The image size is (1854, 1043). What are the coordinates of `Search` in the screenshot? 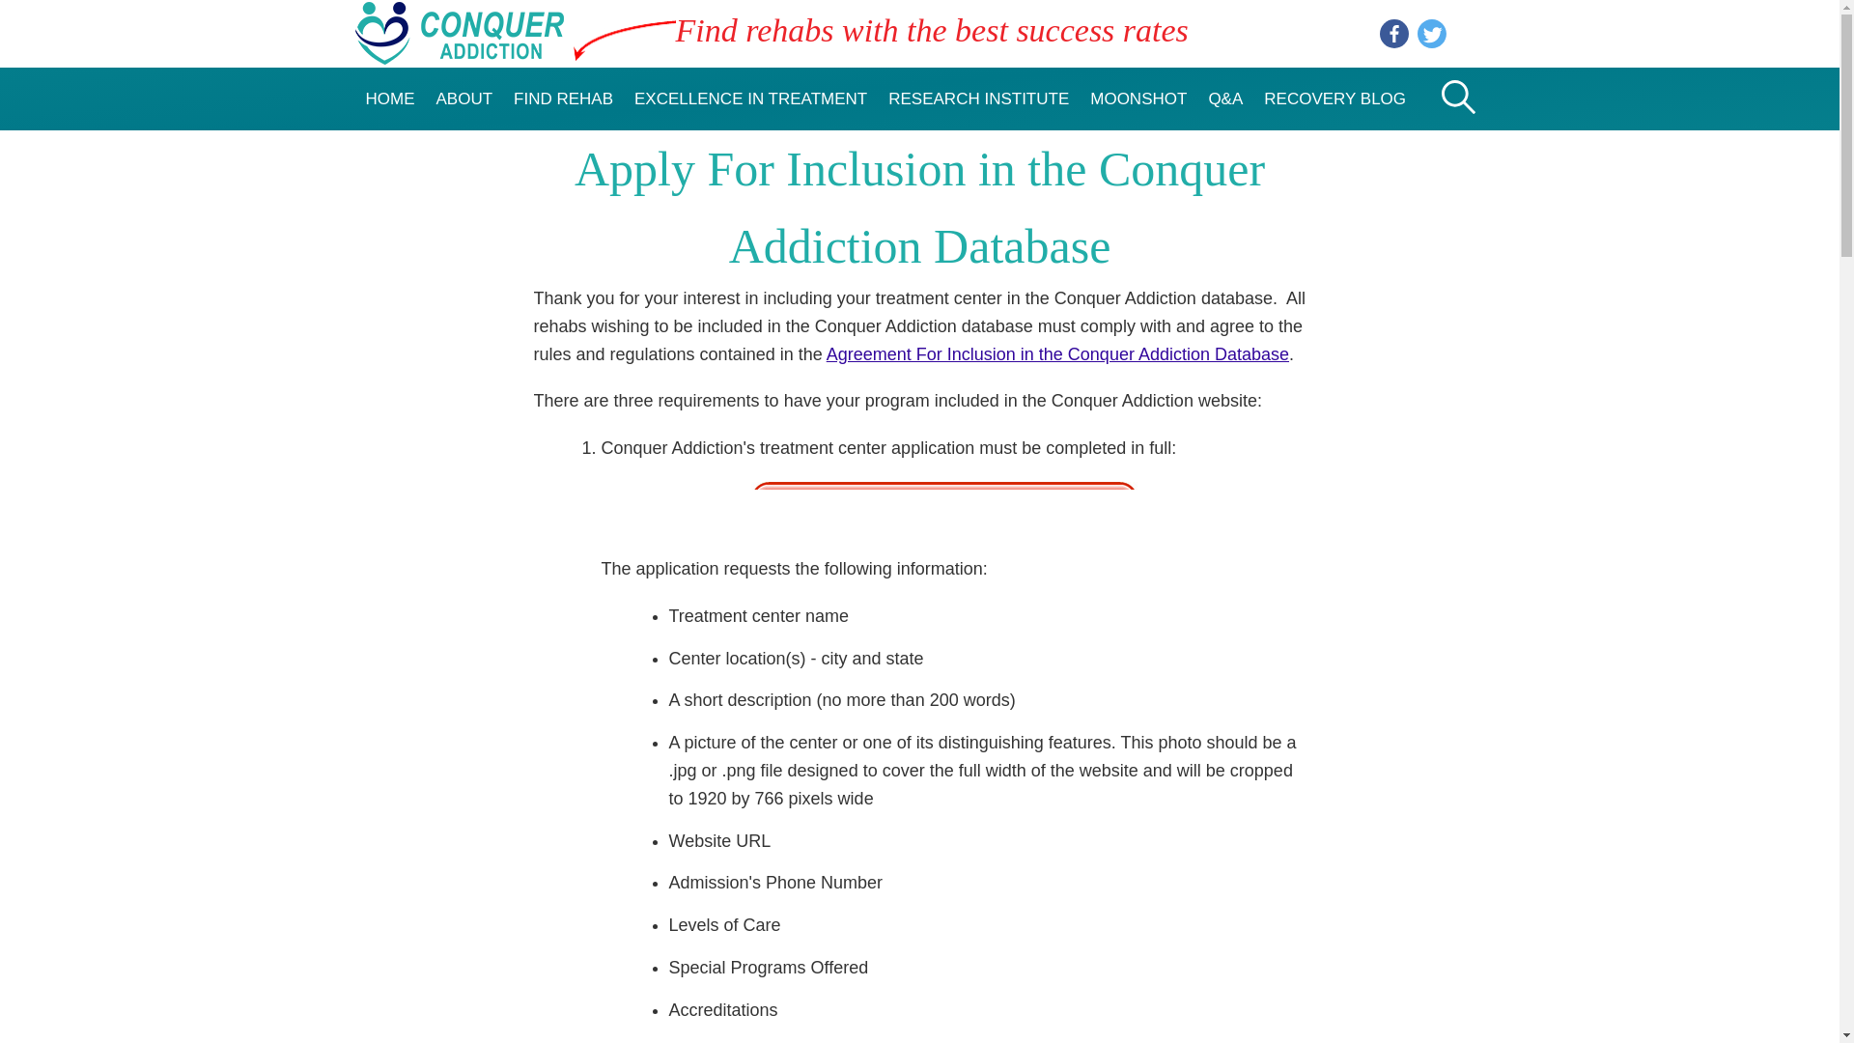 It's located at (1452, 168).